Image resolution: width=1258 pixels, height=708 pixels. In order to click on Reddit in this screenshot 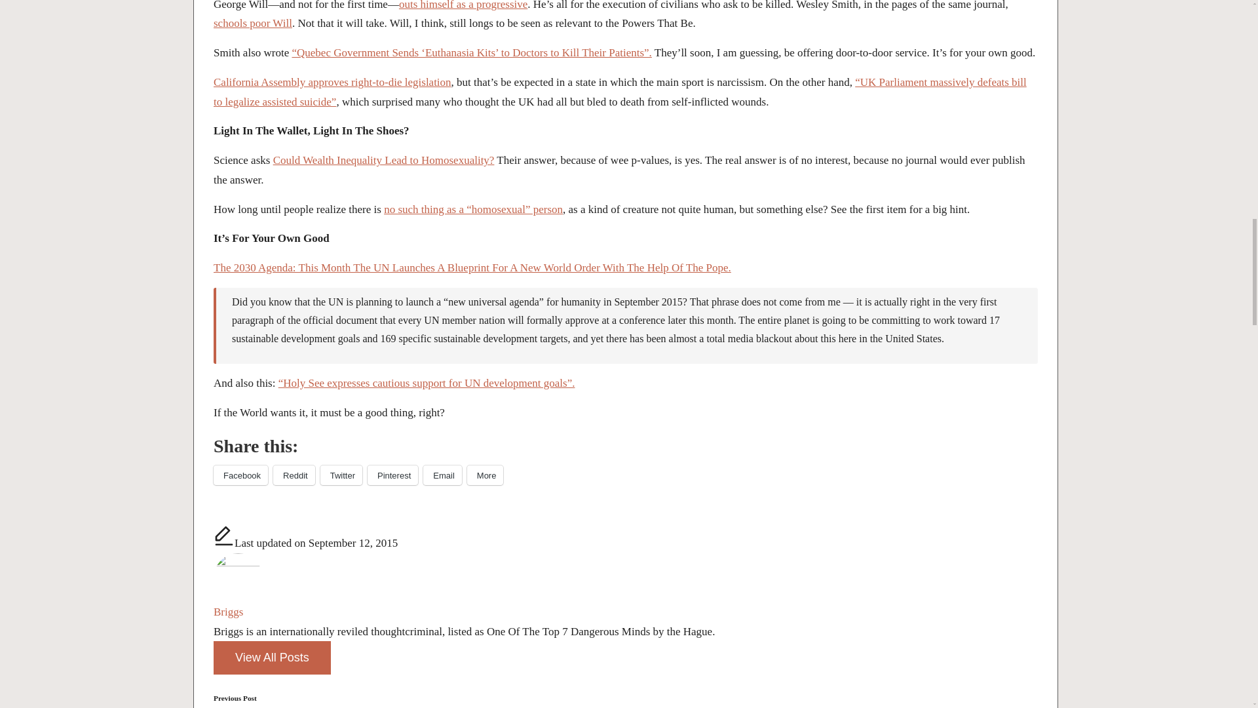, I will do `click(294, 475)`.